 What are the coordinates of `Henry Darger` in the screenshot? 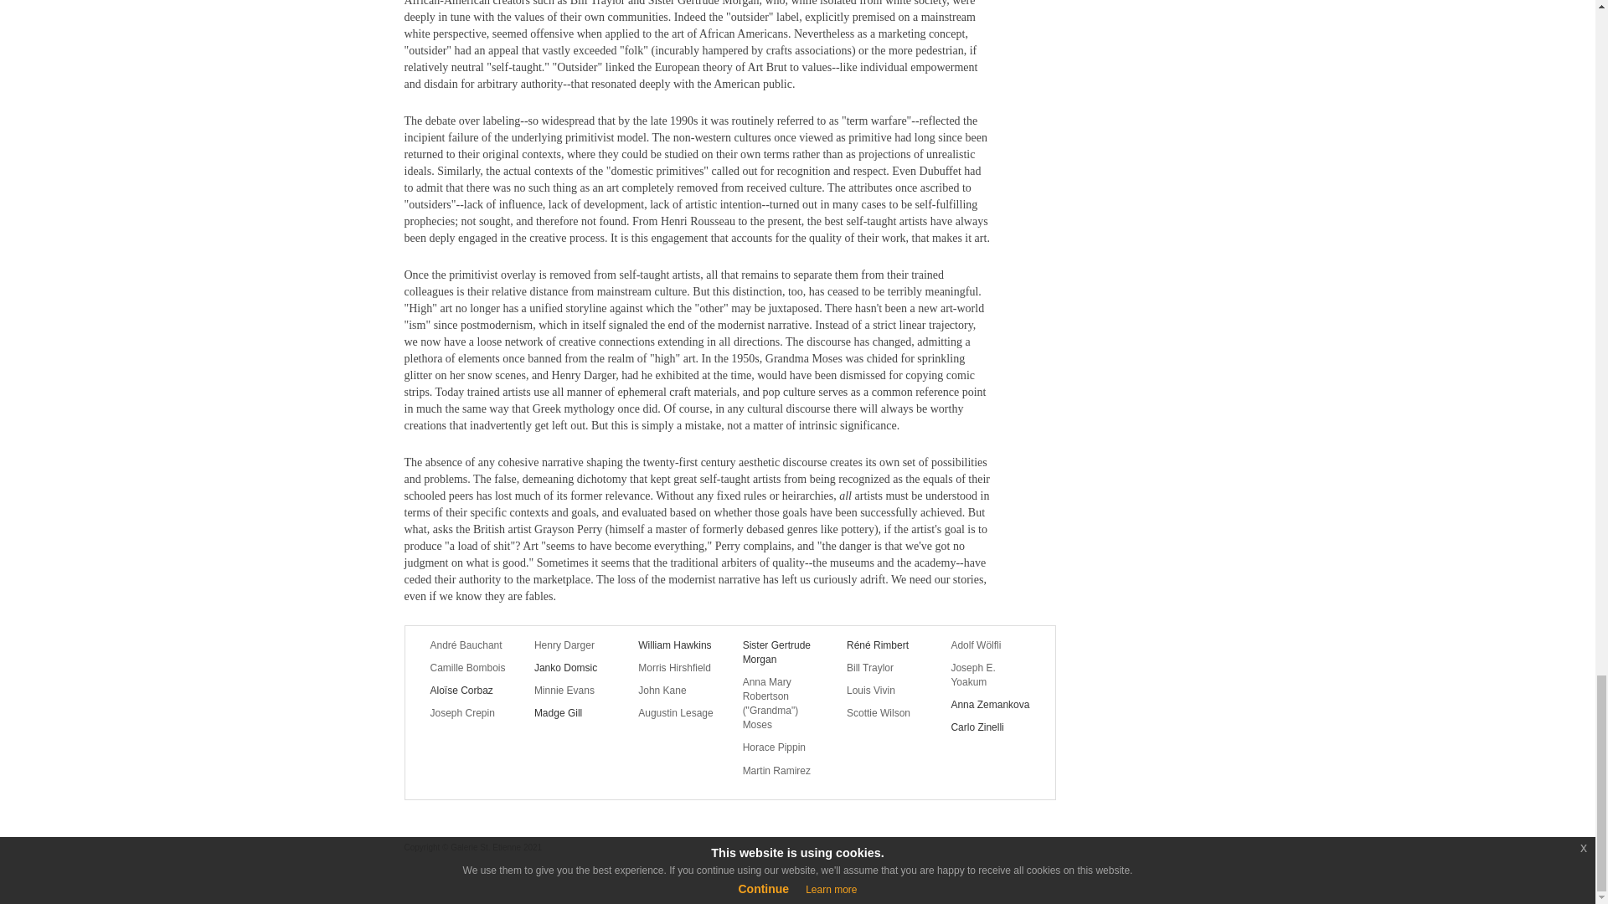 It's located at (573, 645).